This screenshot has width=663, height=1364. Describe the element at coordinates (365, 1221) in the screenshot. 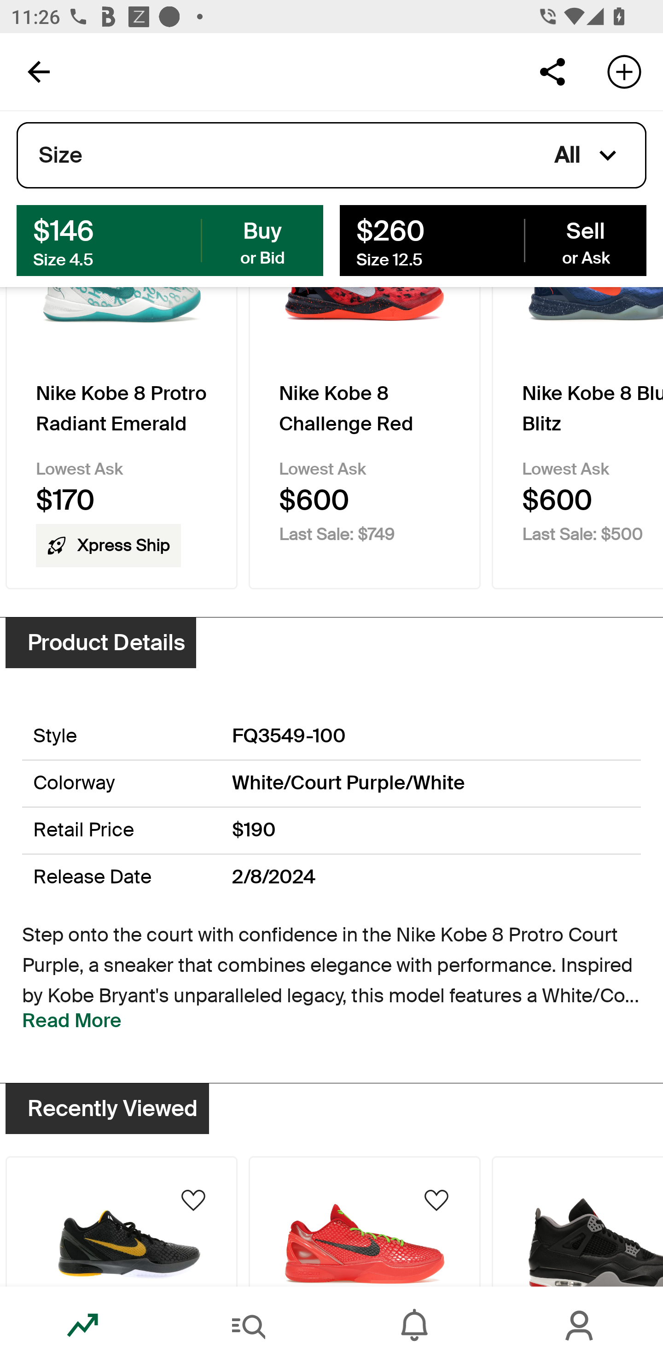

I see `Product Image` at that location.